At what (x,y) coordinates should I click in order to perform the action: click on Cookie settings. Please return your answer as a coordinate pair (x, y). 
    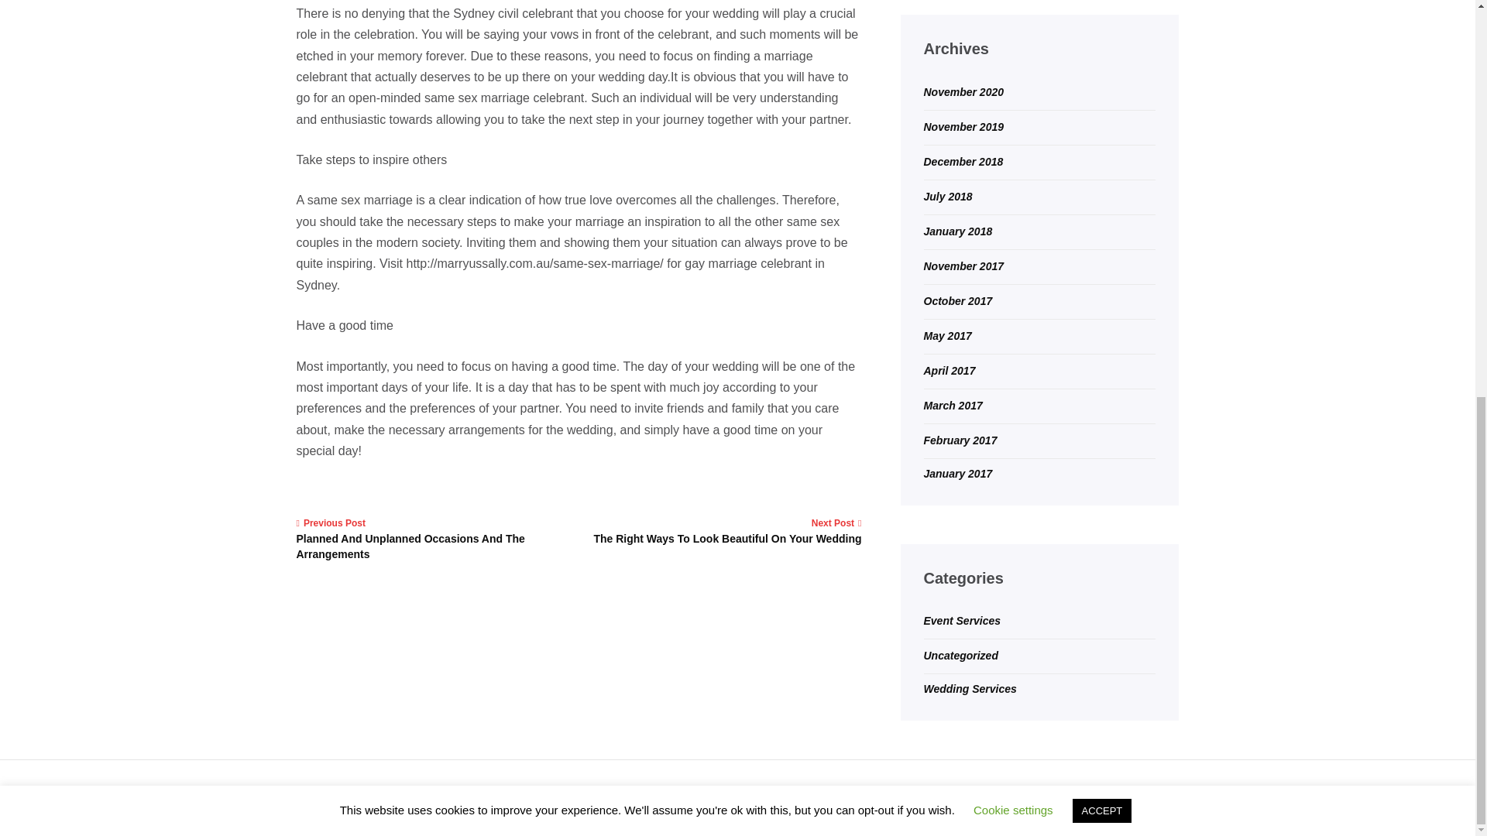
    Looking at the image, I should click on (1013, 57).